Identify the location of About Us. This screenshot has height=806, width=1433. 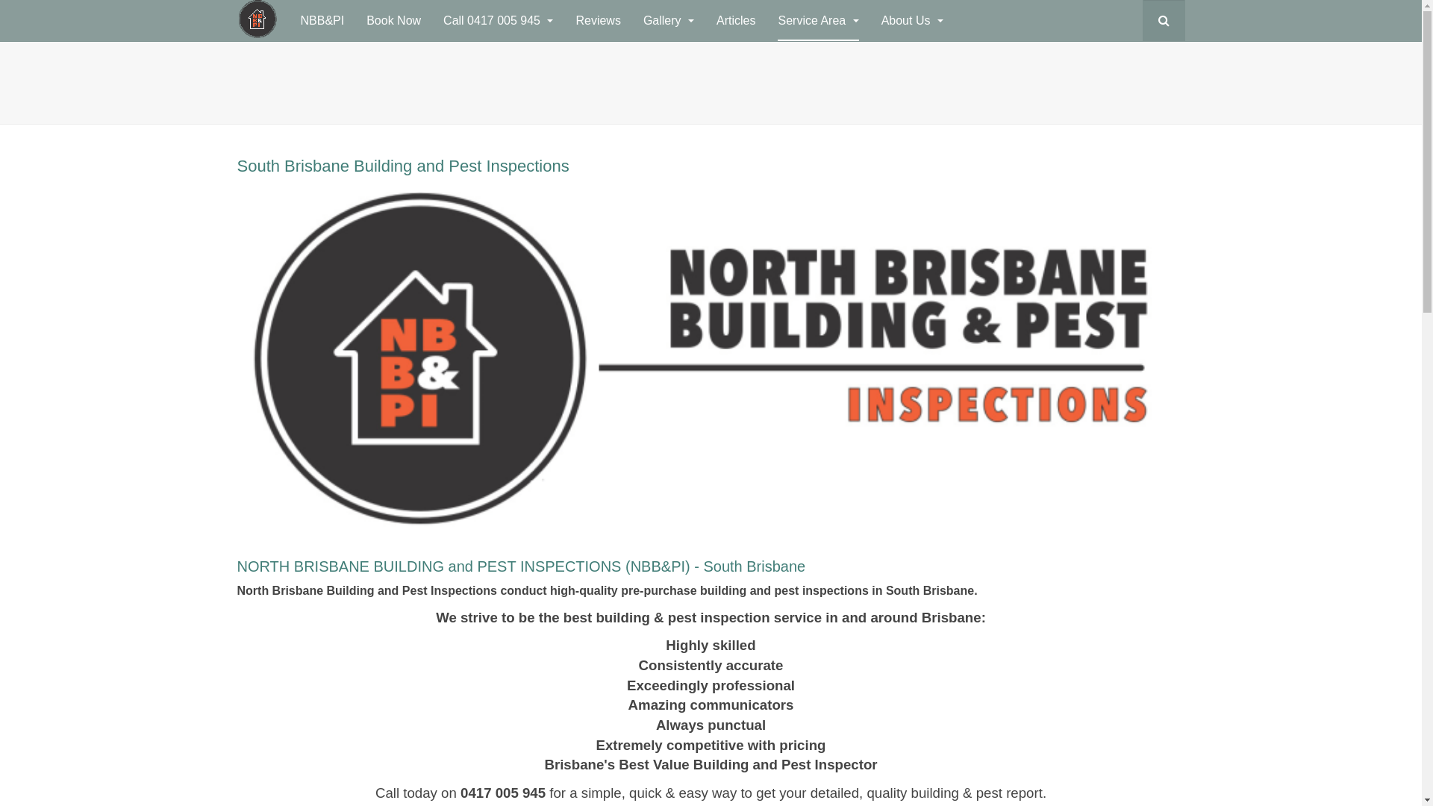
(912, 21).